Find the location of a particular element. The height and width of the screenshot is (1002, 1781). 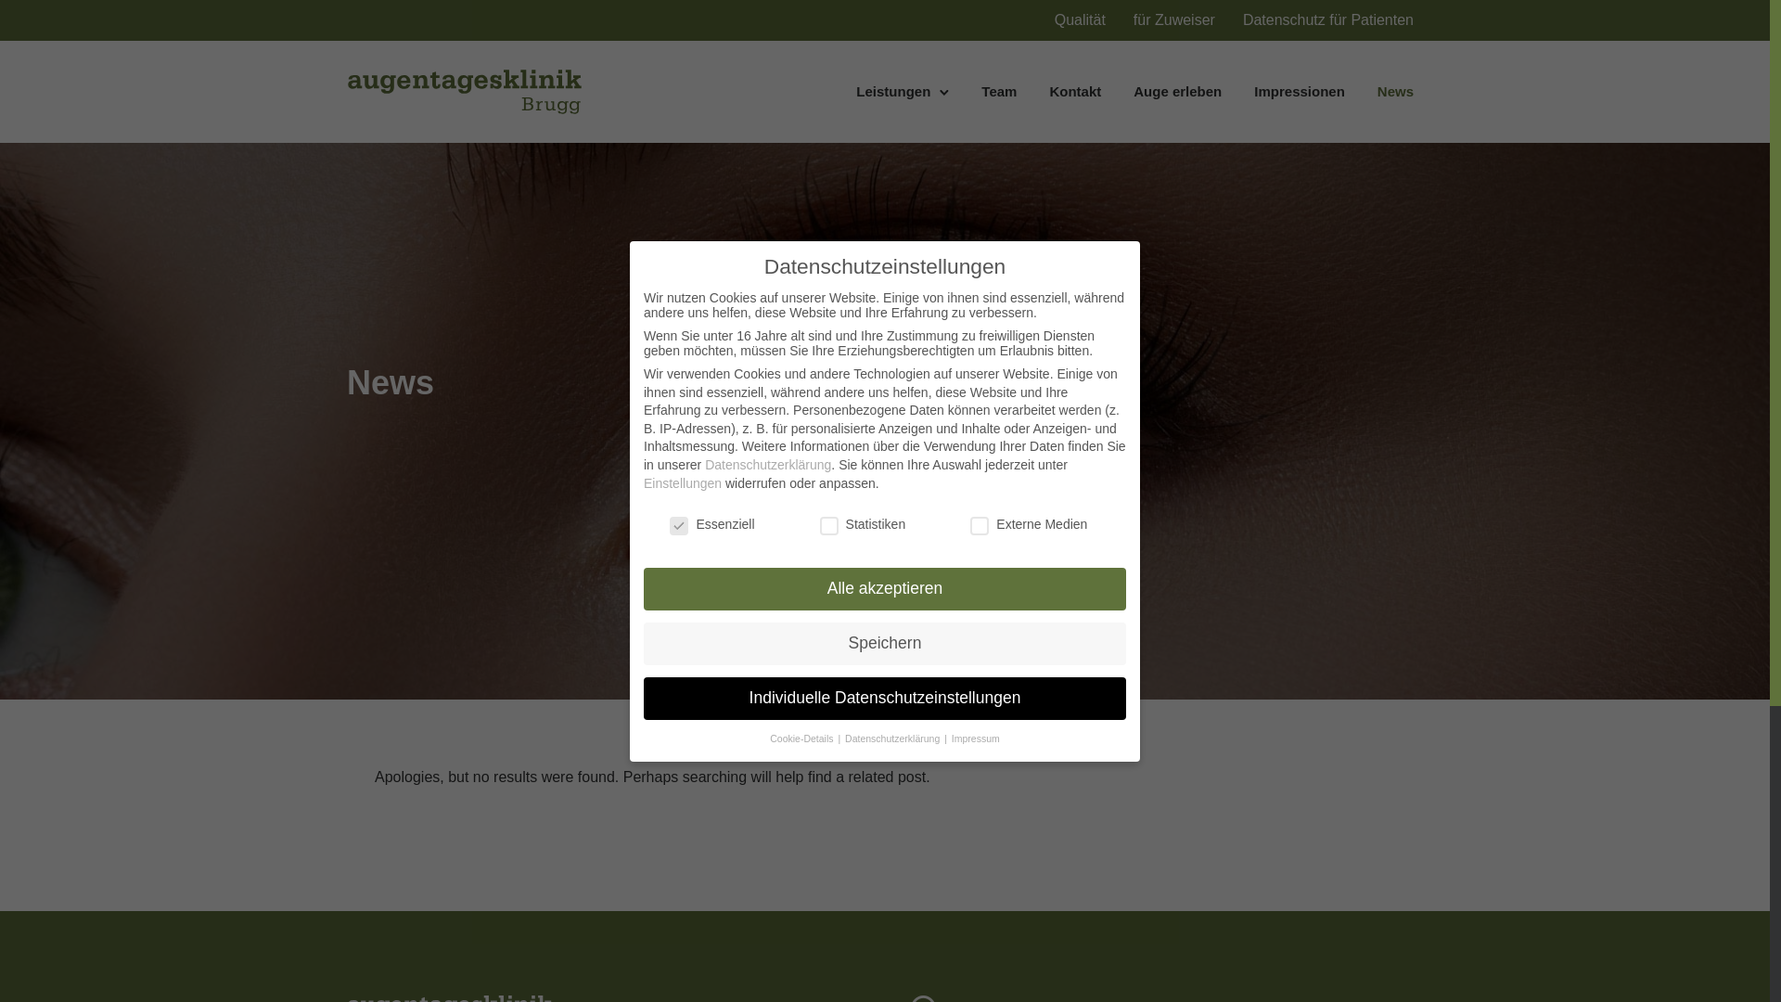

News is located at coordinates (1395, 91).